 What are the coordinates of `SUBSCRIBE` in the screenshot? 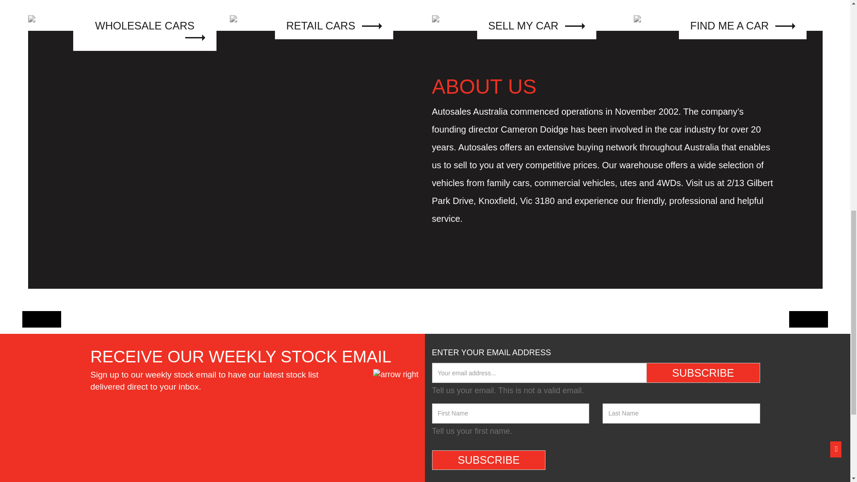 It's located at (489, 460).